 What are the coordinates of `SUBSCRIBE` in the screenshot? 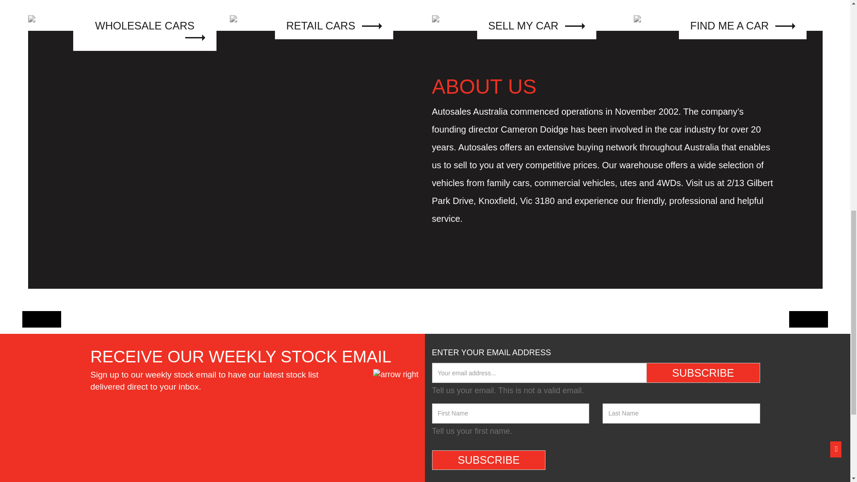 It's located at (489, 460).